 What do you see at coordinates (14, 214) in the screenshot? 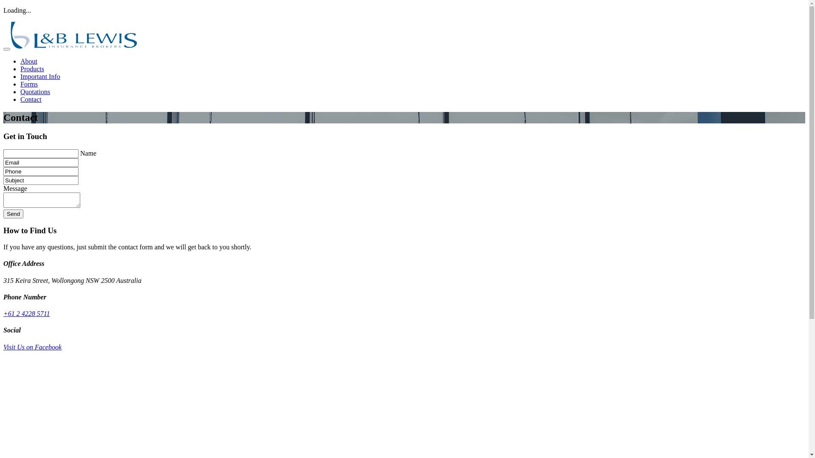
I see `Send` at bounding box center [14, 214].